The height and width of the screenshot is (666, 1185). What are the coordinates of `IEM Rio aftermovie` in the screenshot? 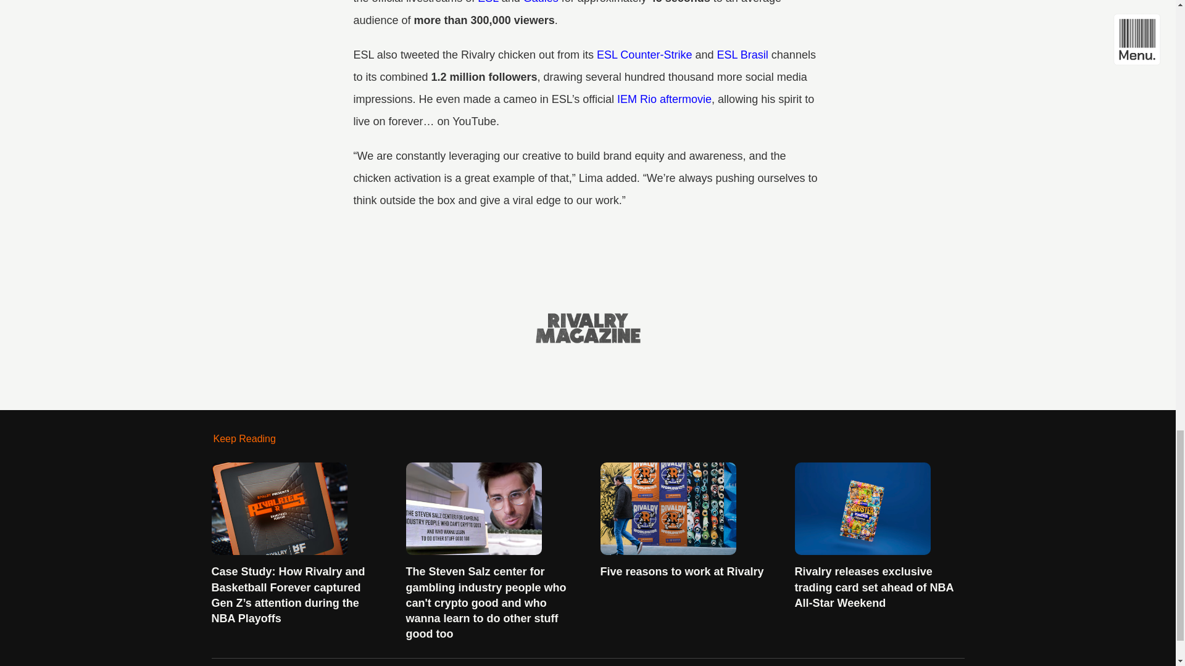 It's located at (664, 99).